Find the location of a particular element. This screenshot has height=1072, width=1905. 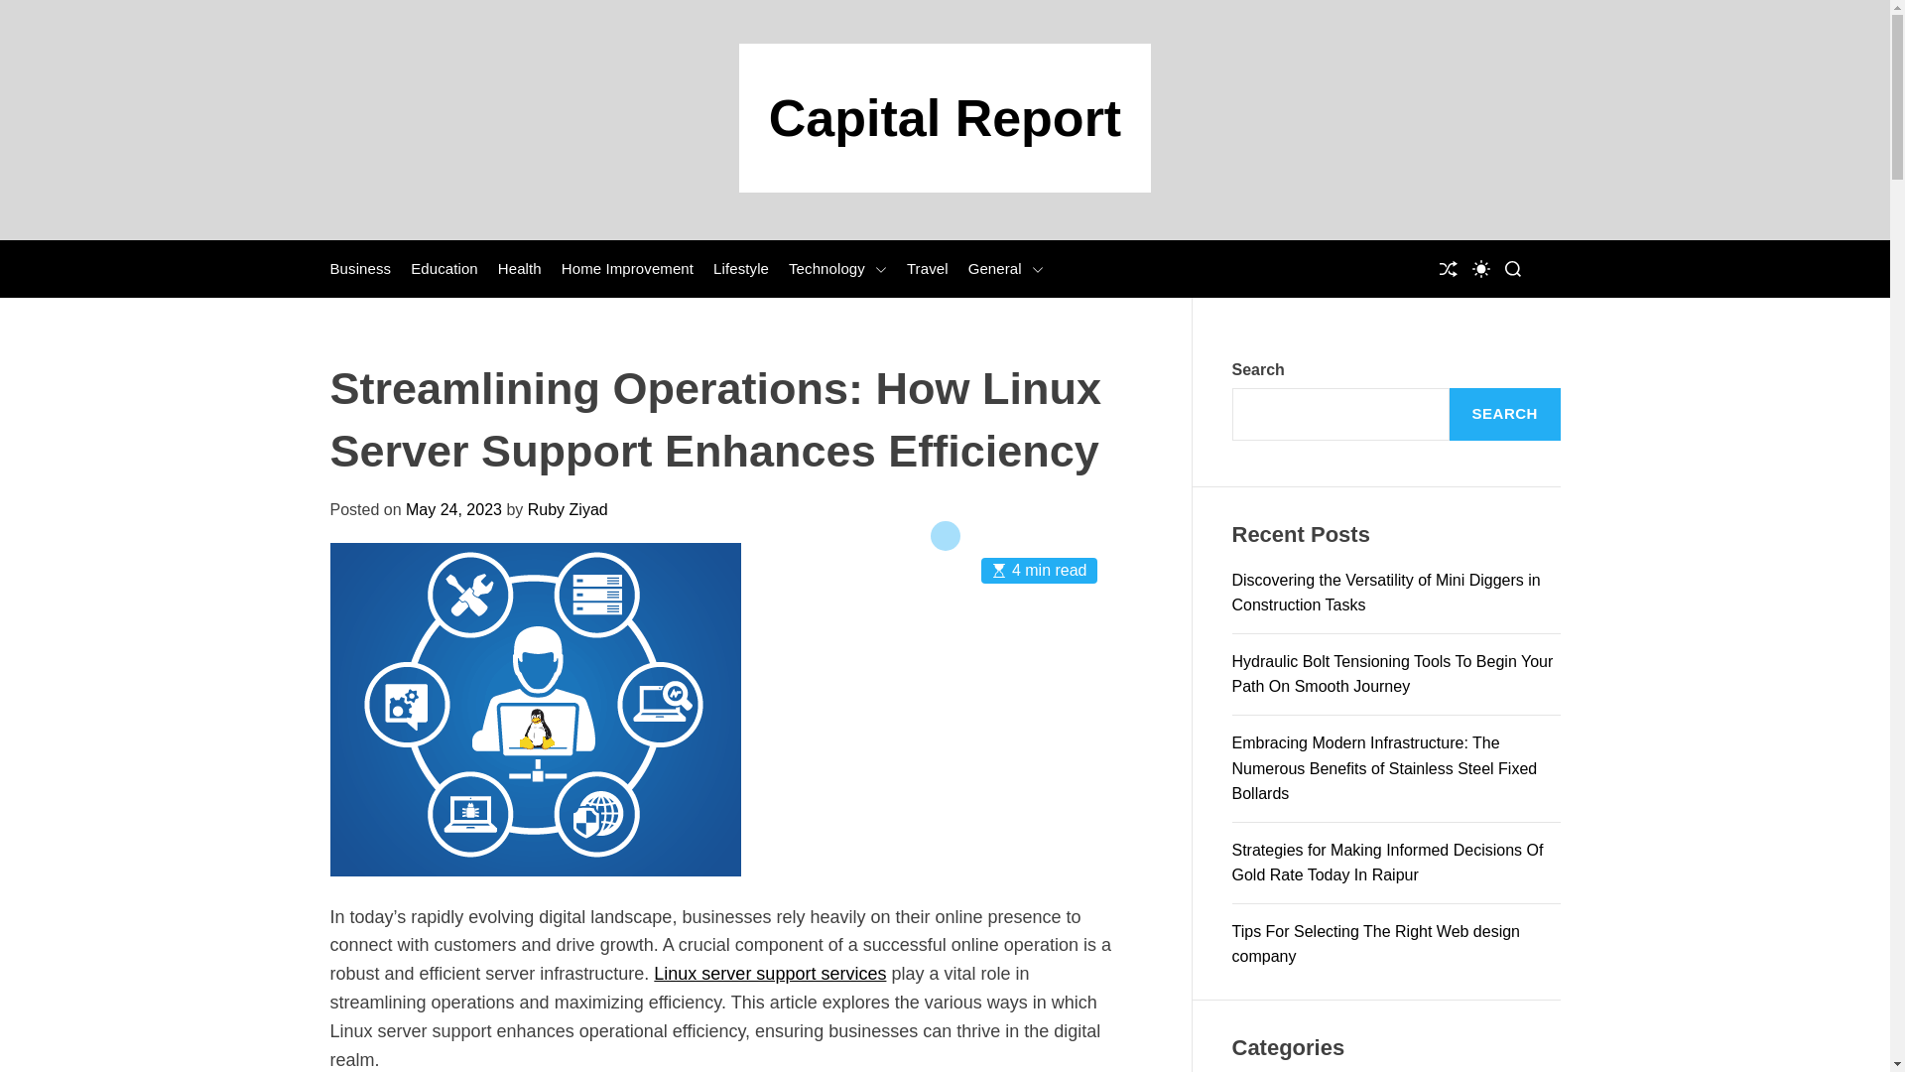

Linux server support services is located at coordinates (769, 973).